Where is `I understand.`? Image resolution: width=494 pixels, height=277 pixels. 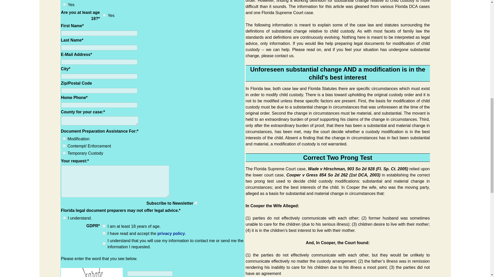
I understand. is located at coordinates (64, 218).